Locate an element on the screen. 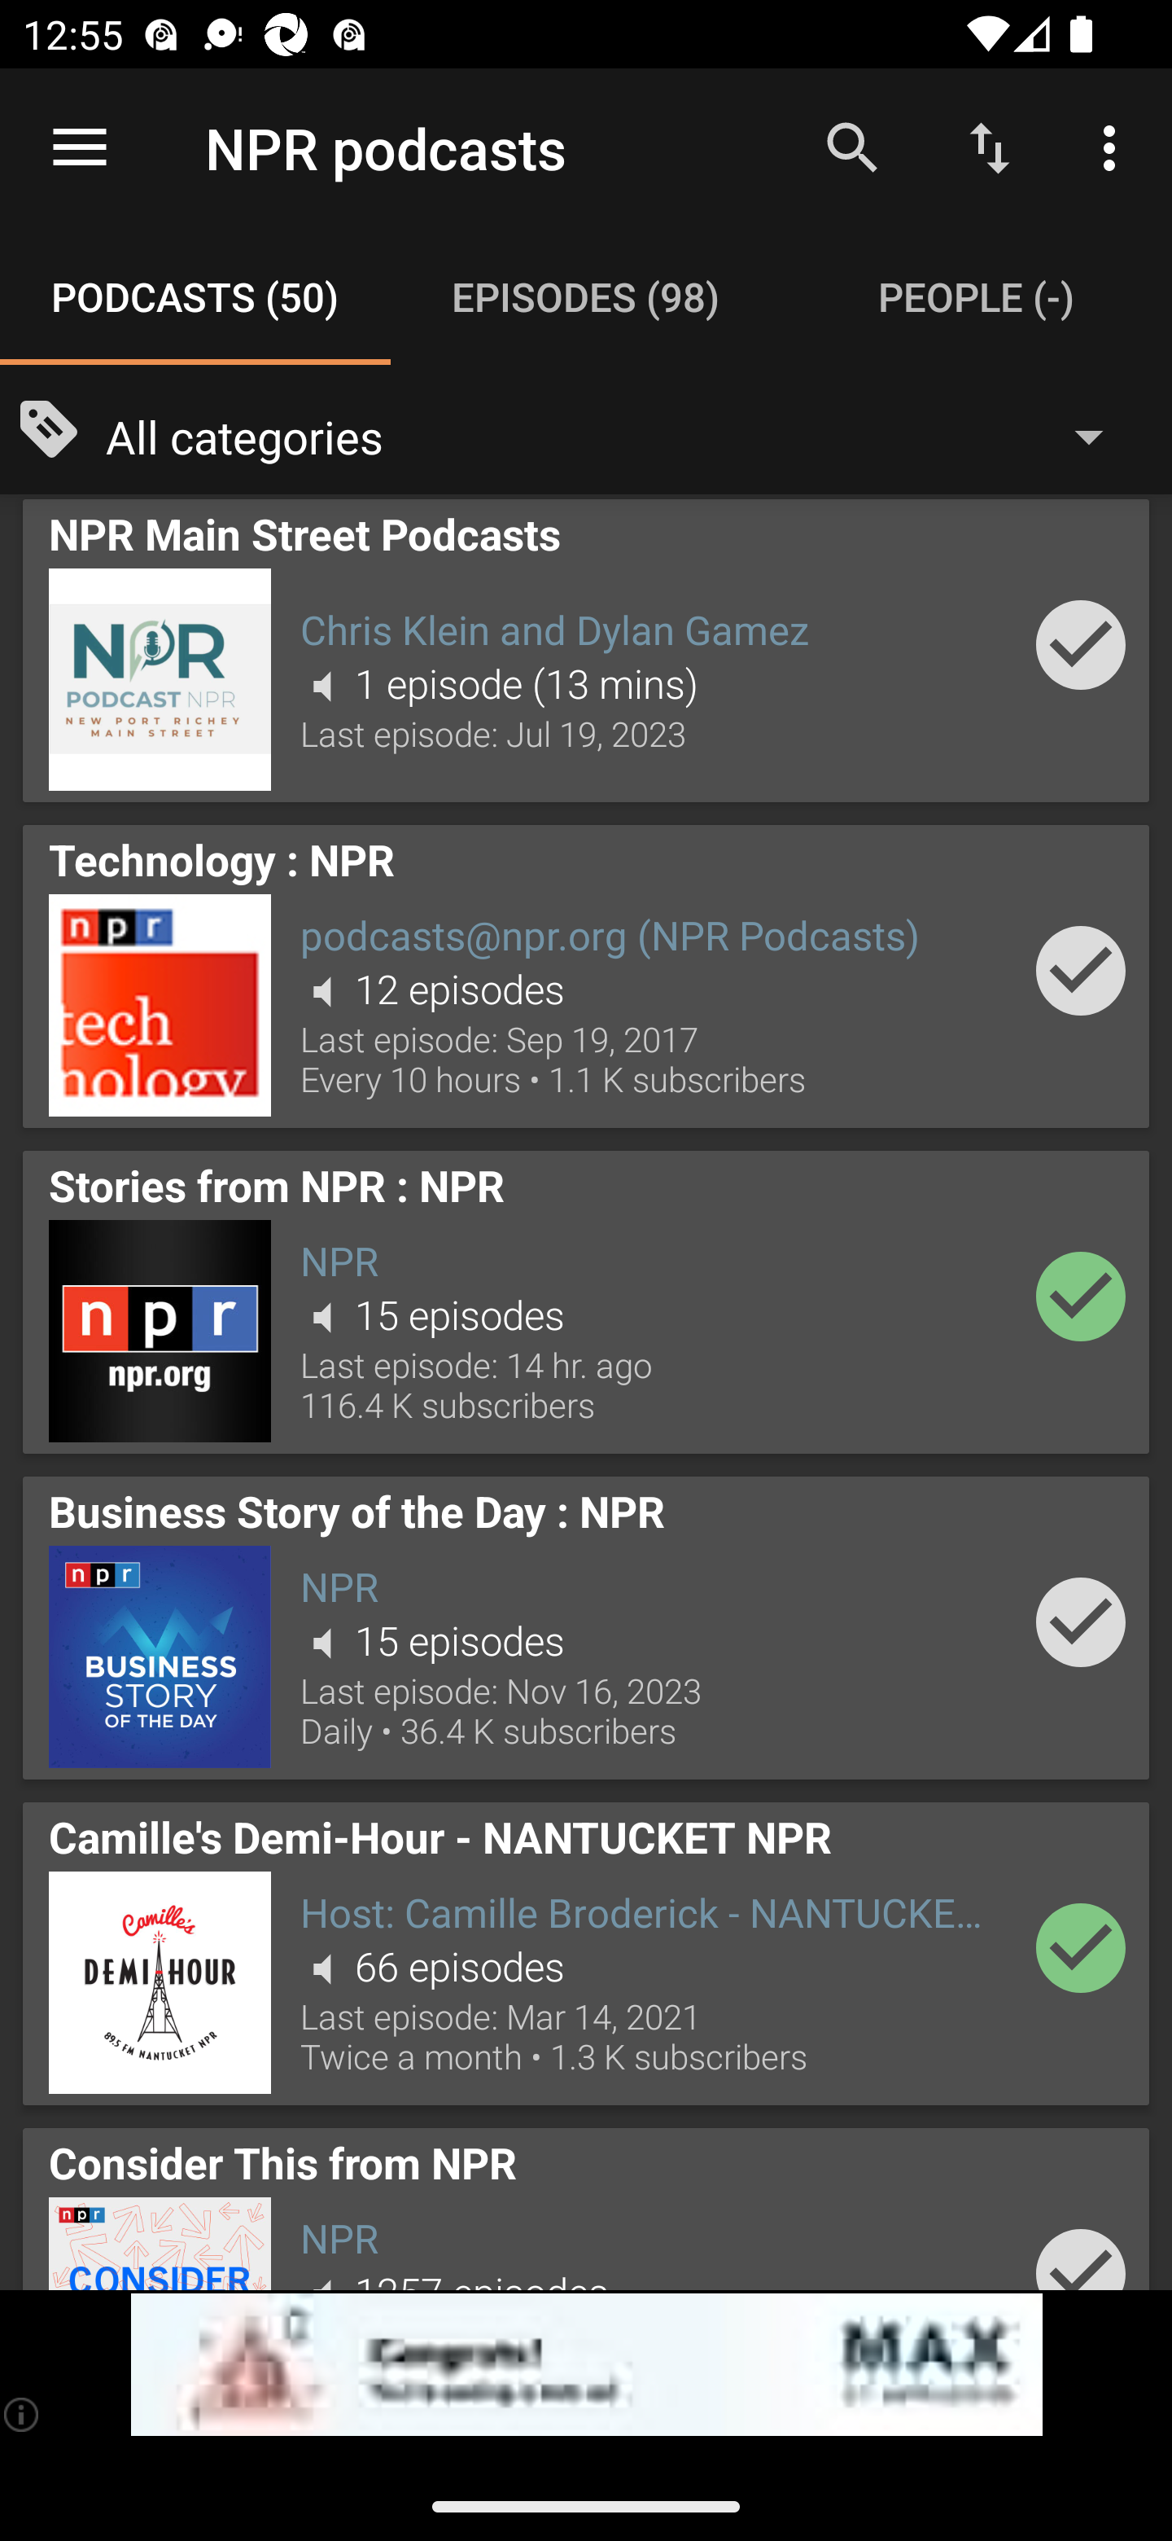 Image resolution: width=1172 pixels, height=2541 pixels. Add is located at coordinates (1081, 2248).